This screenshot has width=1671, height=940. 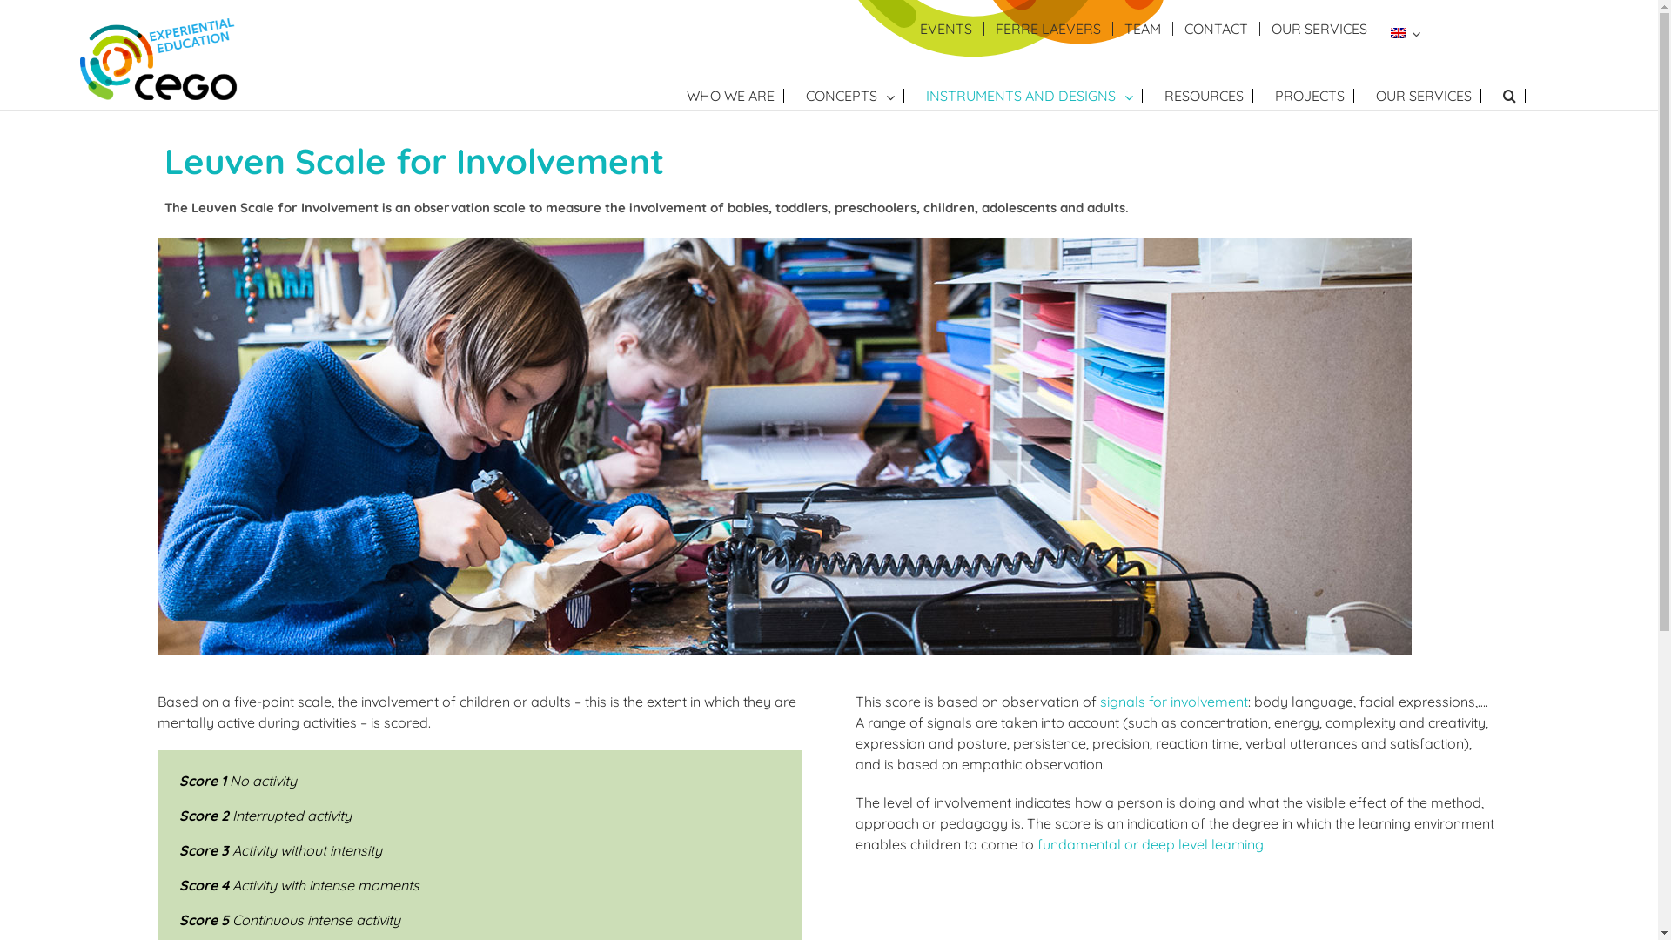 I want to click on PROJECTS, so click(x=1314, y=96).